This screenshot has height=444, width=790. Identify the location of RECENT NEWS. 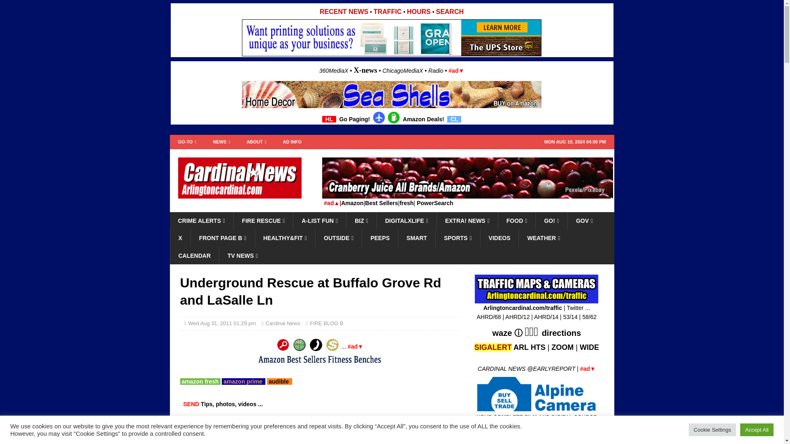
(344, 12).